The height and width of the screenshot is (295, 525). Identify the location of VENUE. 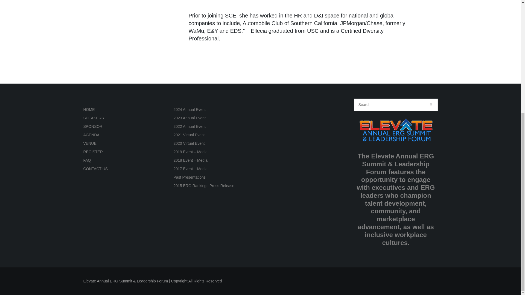
(89, 143).